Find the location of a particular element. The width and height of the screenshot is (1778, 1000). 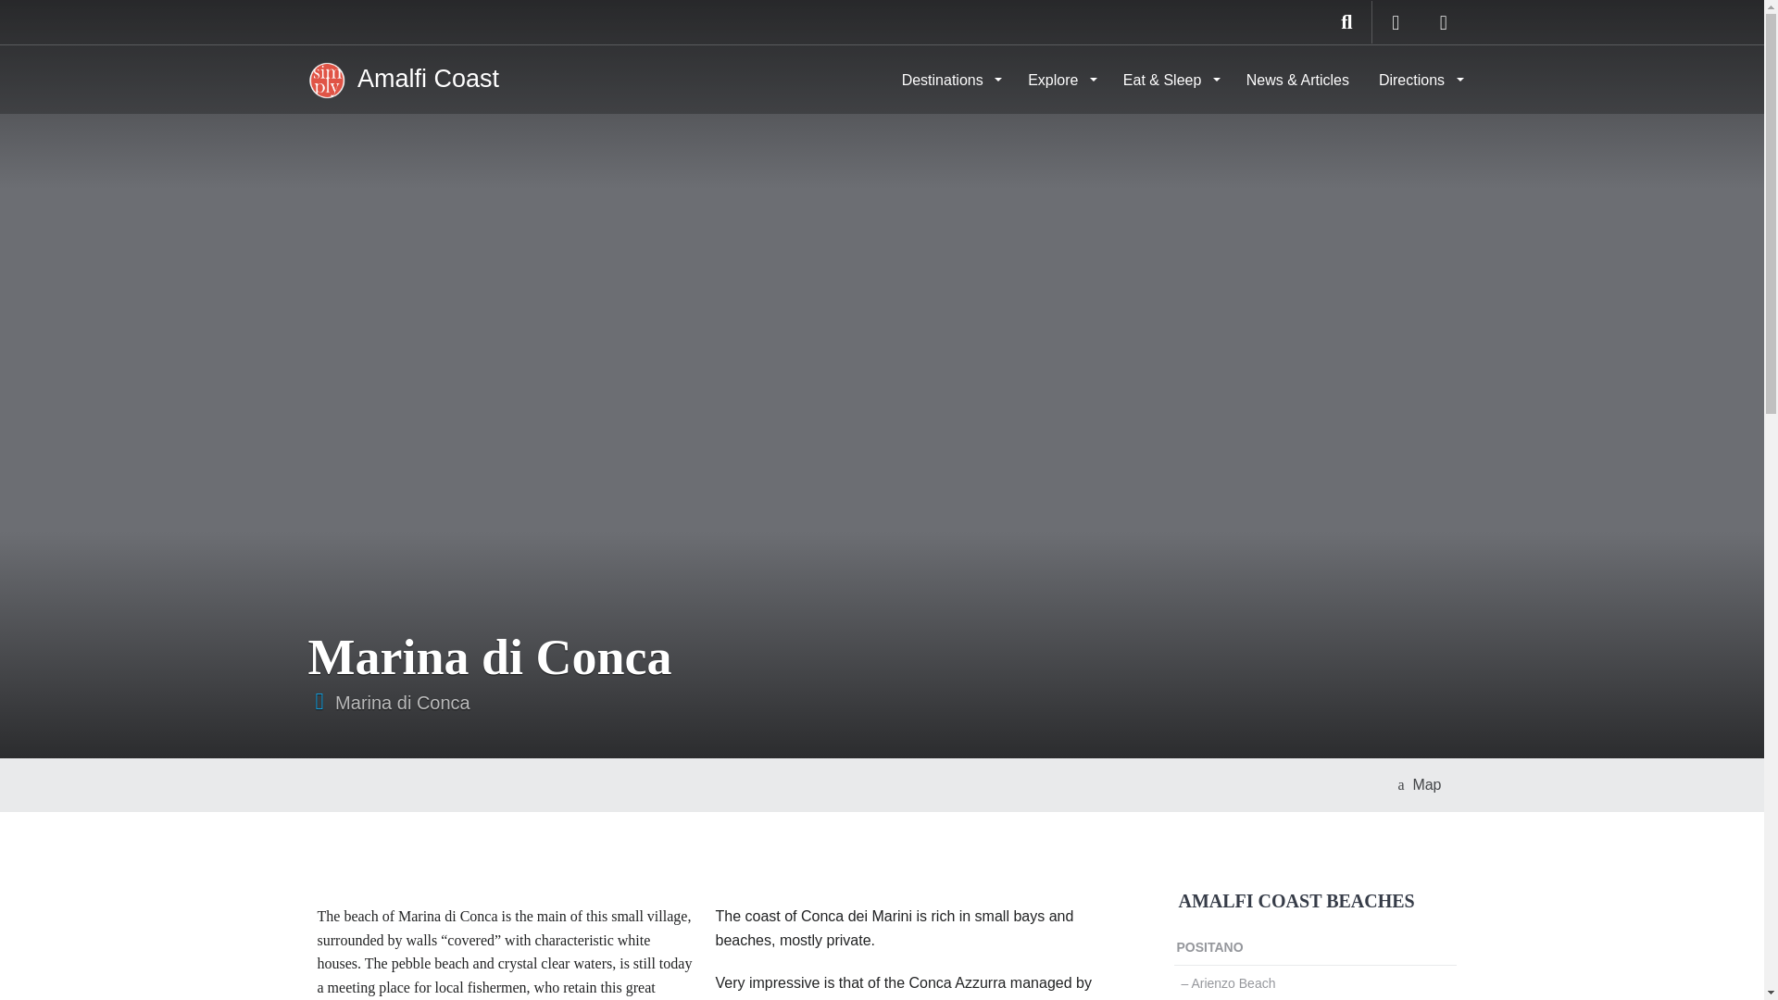

Directions is located at coordinates (1419, 80).